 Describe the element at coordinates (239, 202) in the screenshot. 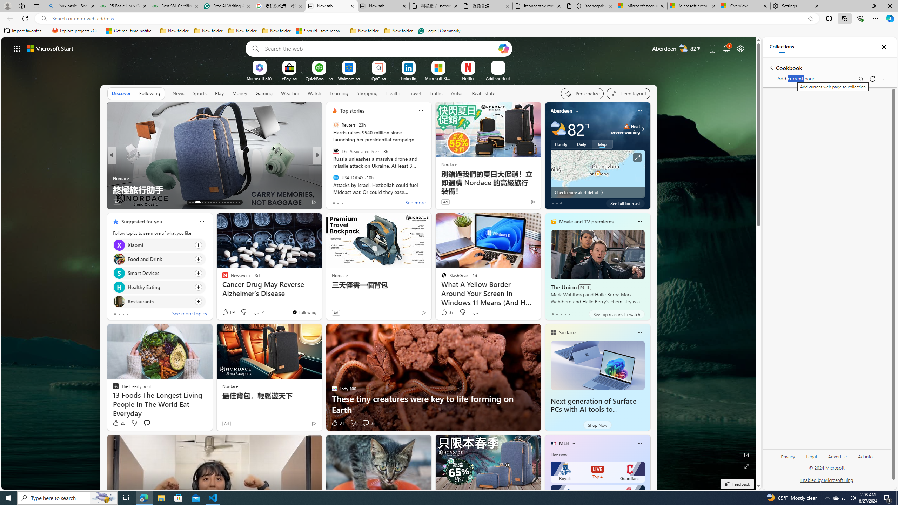

I see `AutomationID: tab-29` at that location.